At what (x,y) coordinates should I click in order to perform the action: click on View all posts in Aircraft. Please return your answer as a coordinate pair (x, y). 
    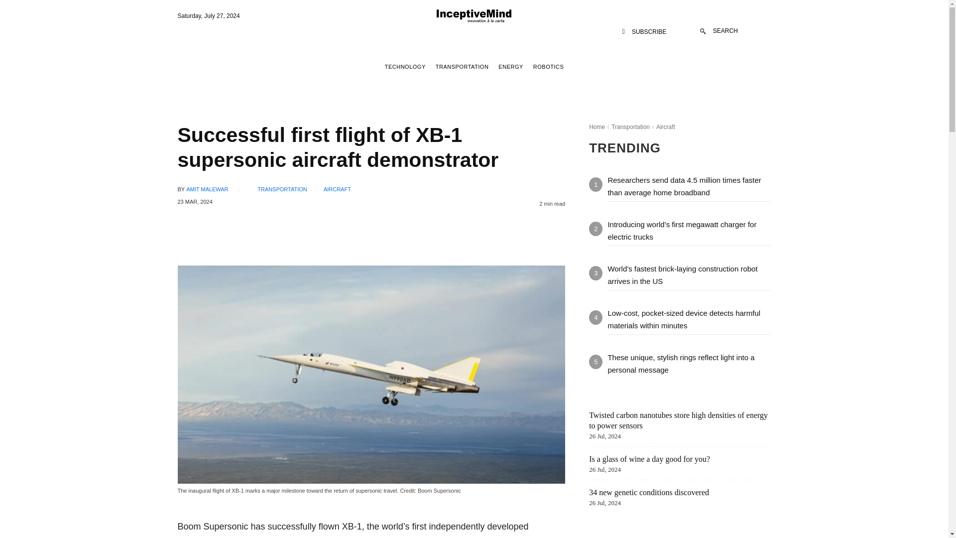
    Looking at the image, I should click on (665, 127).